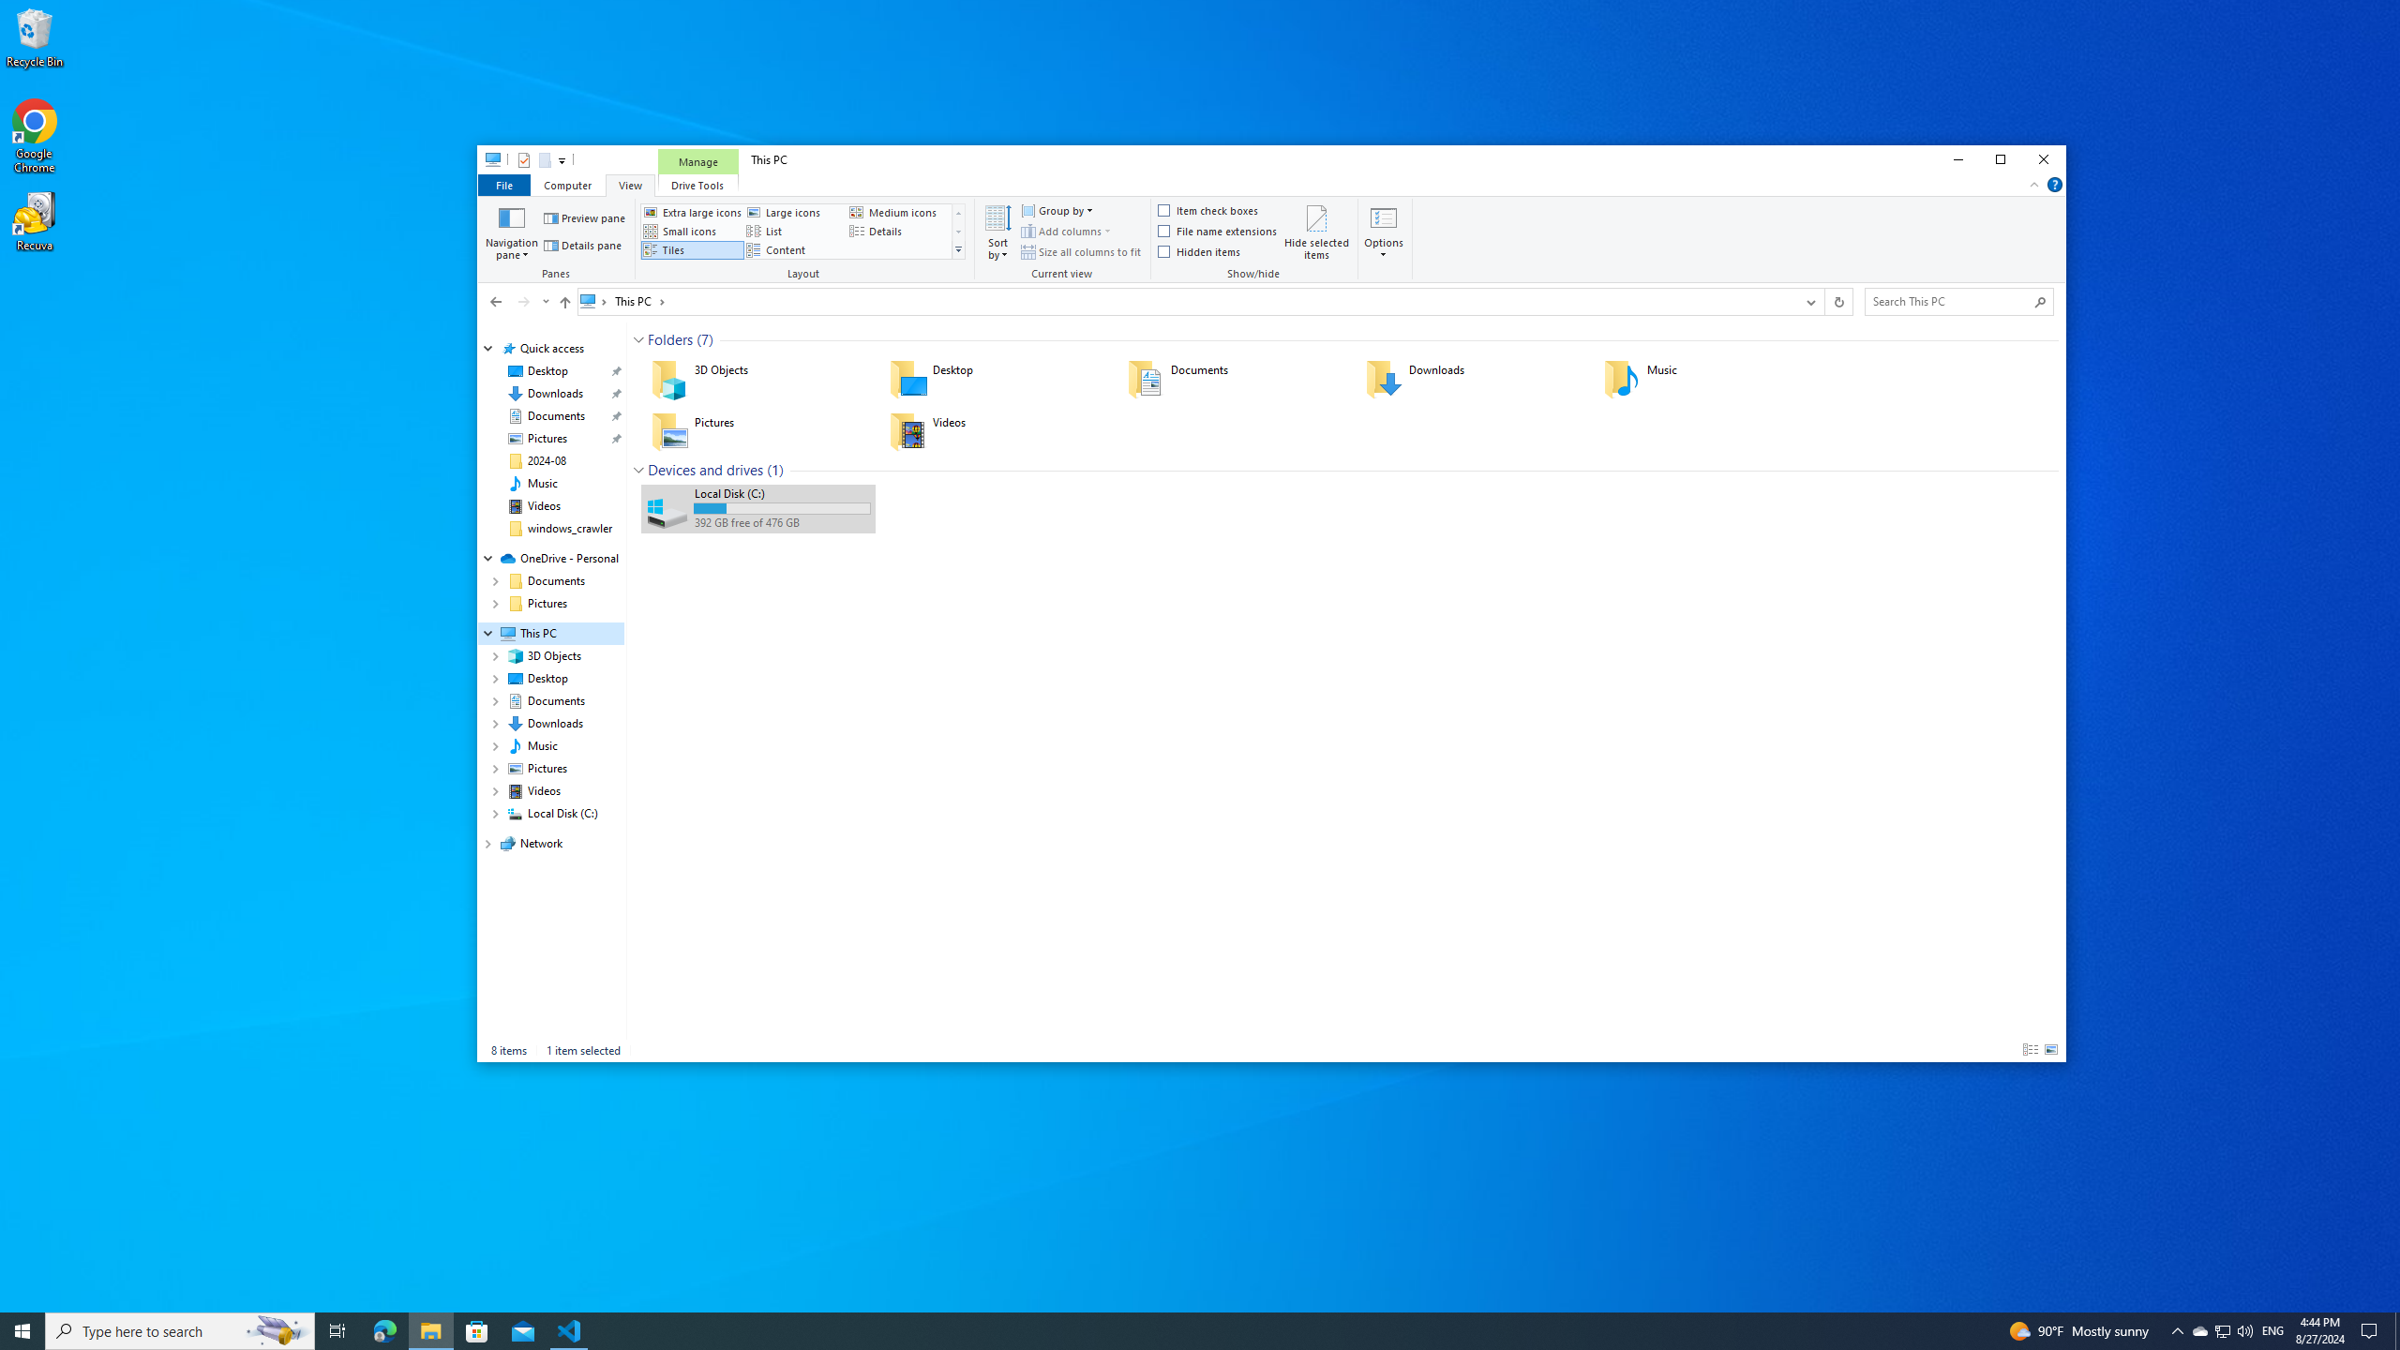 Image resolution: width=2400 pixels, height=1350 pixels. What do you see at coordinates (533, 159) in the screenshot?
I see `Quick Access Toolbar` at bounding box center [533, 159].